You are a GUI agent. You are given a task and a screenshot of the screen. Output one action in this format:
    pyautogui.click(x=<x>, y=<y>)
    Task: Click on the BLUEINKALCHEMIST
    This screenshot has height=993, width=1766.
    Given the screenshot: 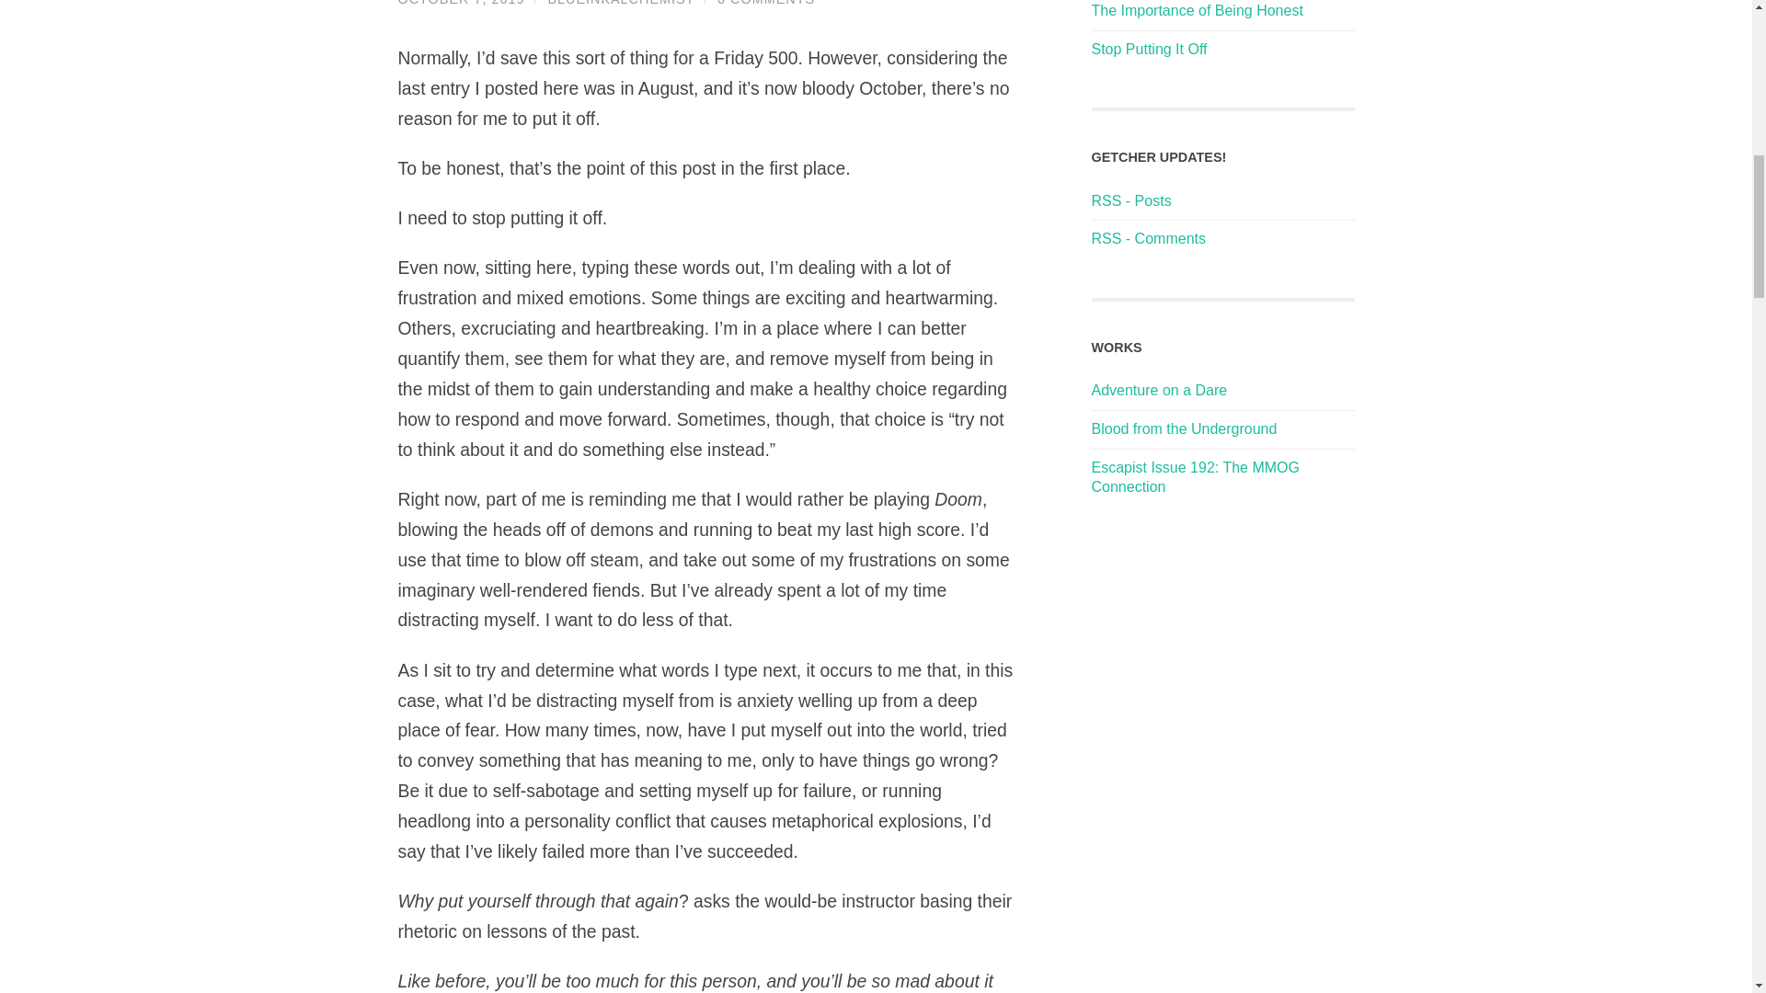 What is the action you would take?
    pyautogui.click(x=620, y=3)
    